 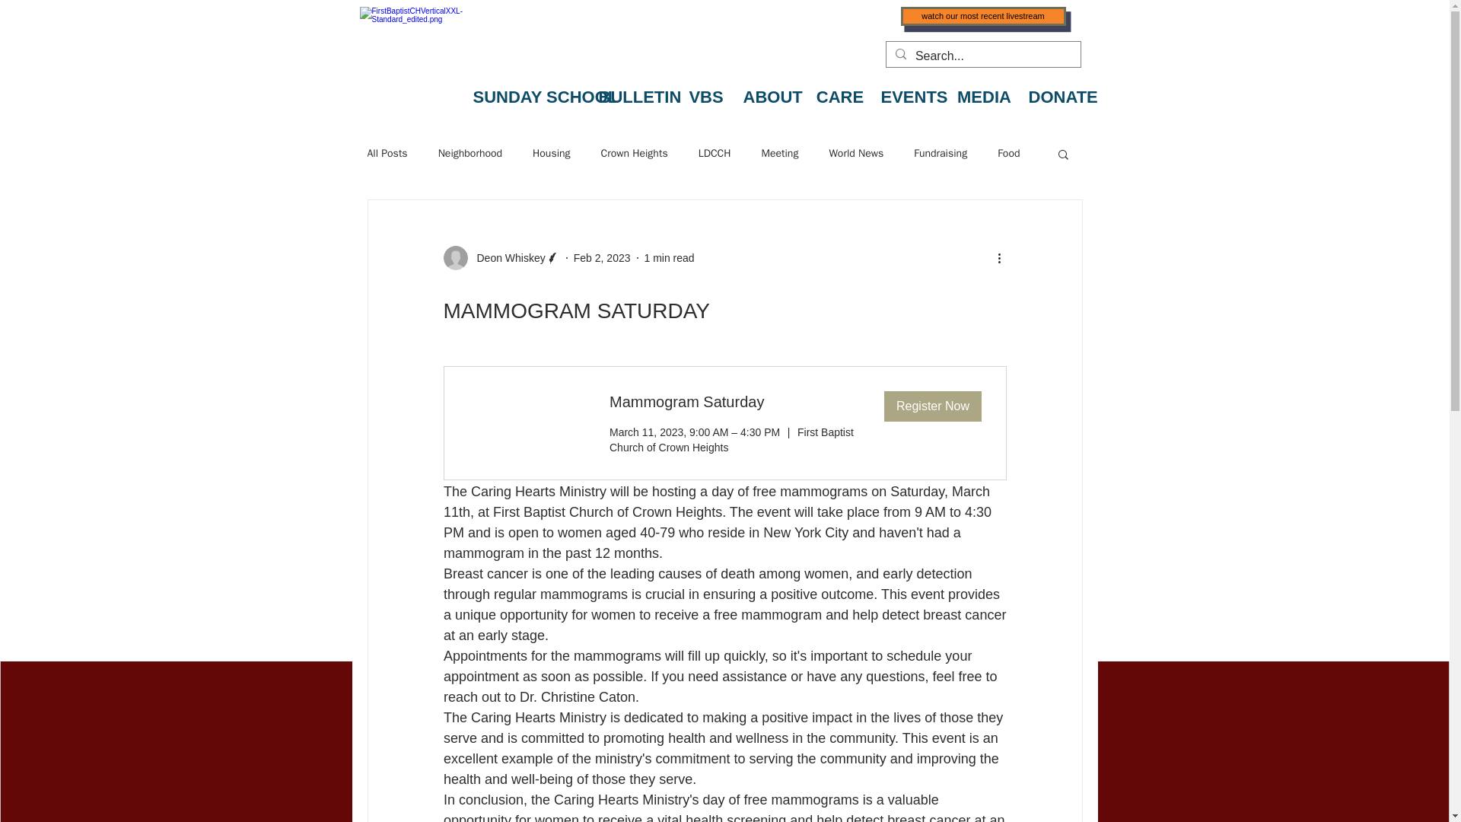 What do you see at coordinates (387, 154) in the screenshot?
I see `All Posts` at bounding box center [387, 154].